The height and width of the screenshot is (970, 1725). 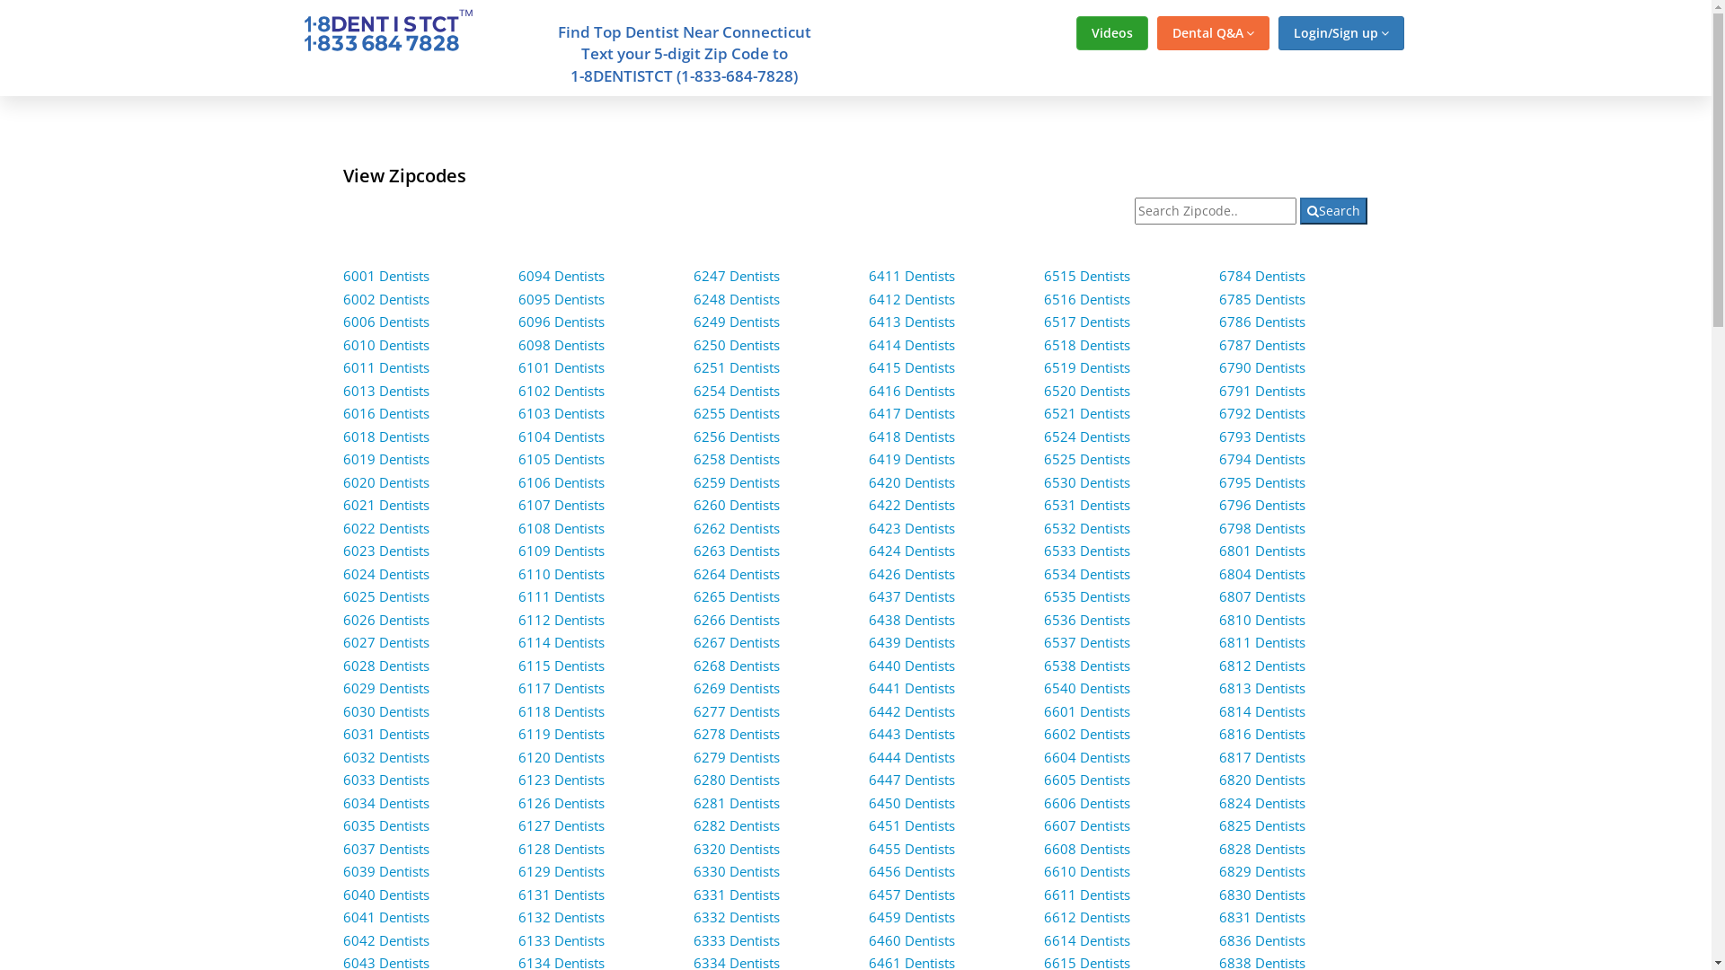 What do you see at coordinates (1213, 33) in the screenshot?
I see `Dental Q&A` at bounding box center [1213, 33].